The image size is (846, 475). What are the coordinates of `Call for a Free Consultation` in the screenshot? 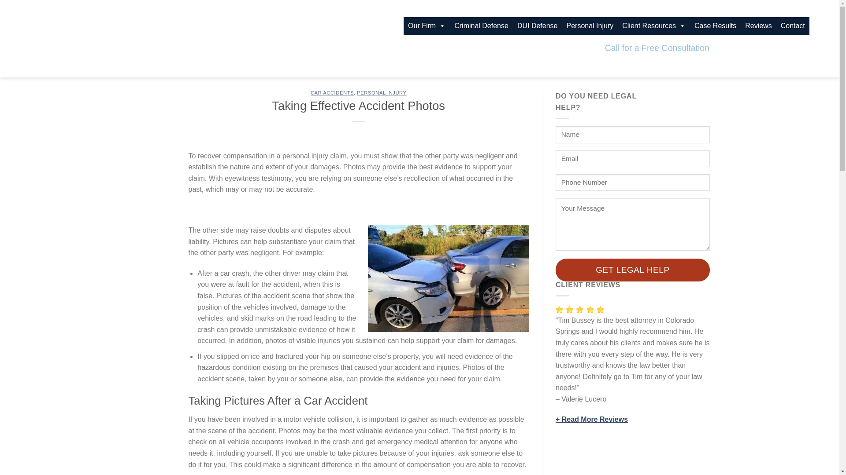 It's located at (657, 48).